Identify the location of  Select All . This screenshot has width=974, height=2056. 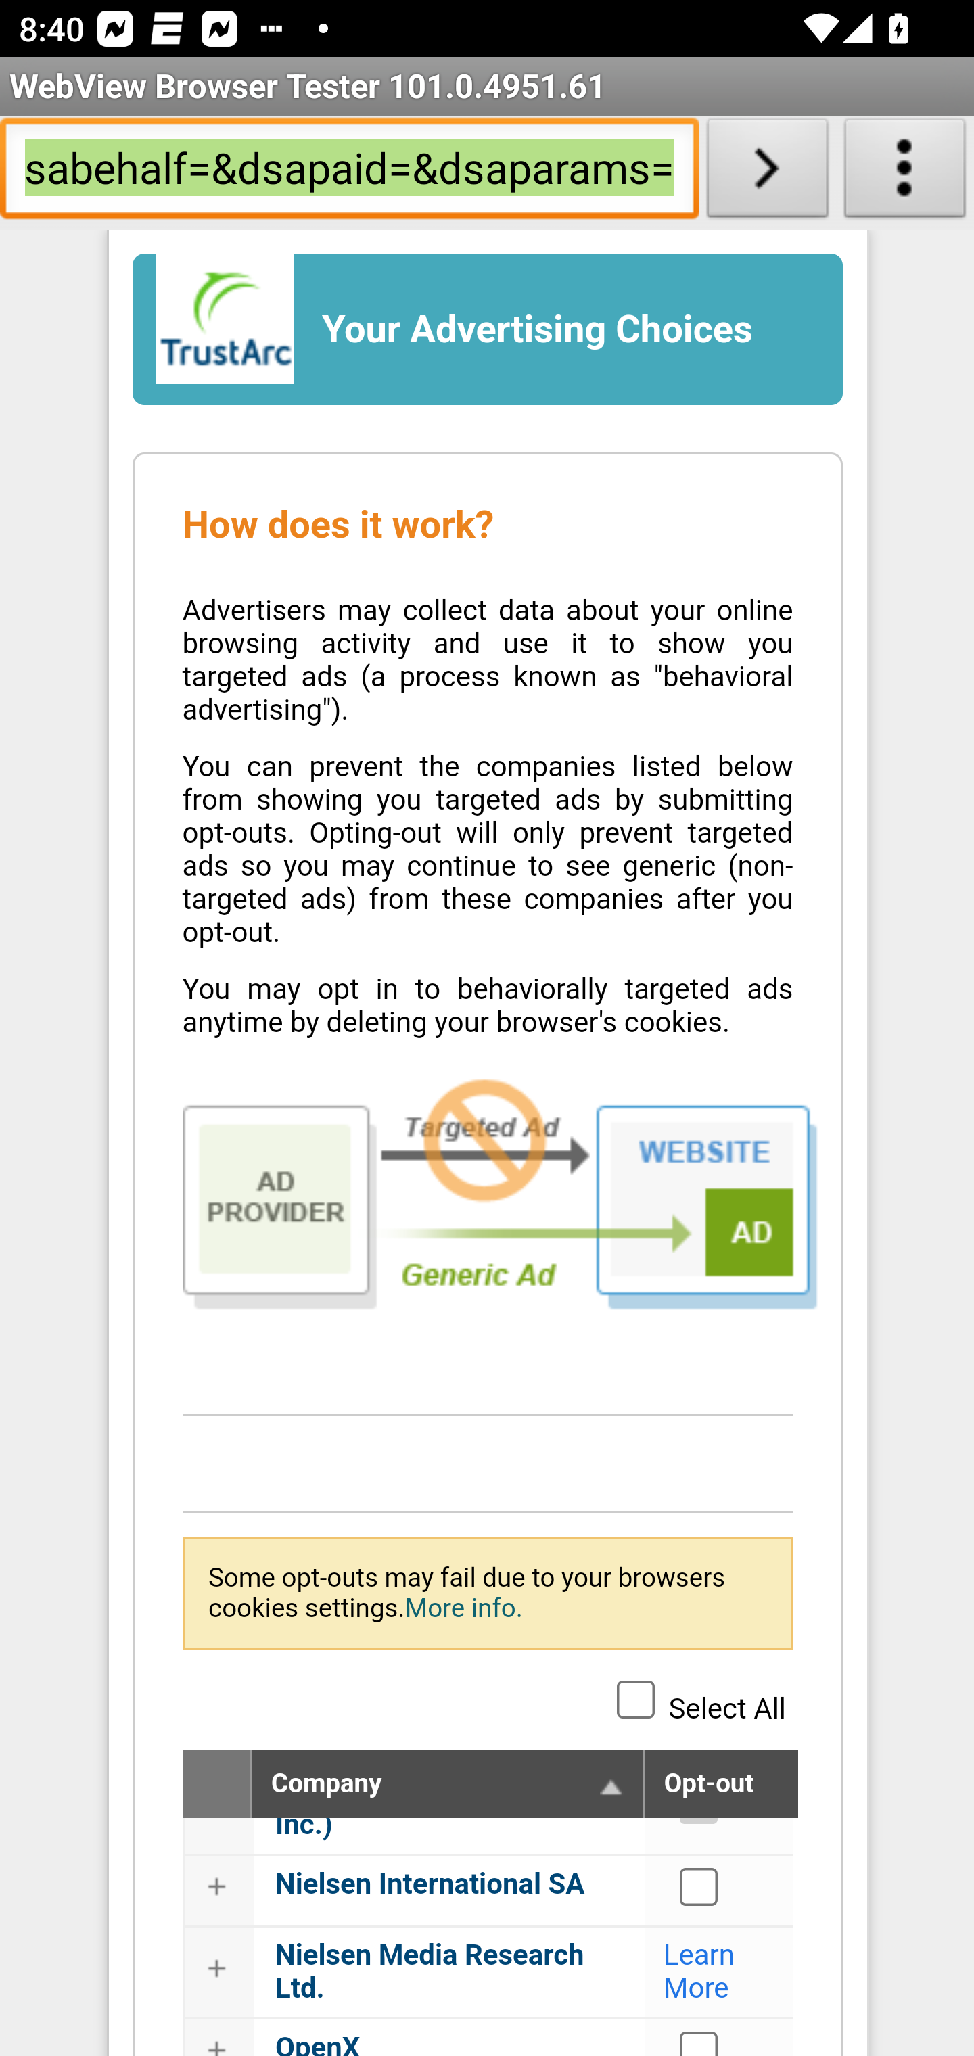
(636, 1698).